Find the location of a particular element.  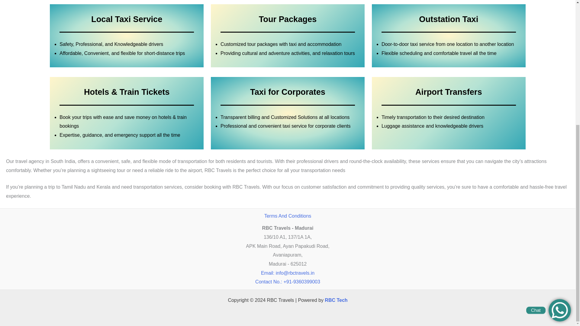

RBC Tech is located at coordinates (336, 300).